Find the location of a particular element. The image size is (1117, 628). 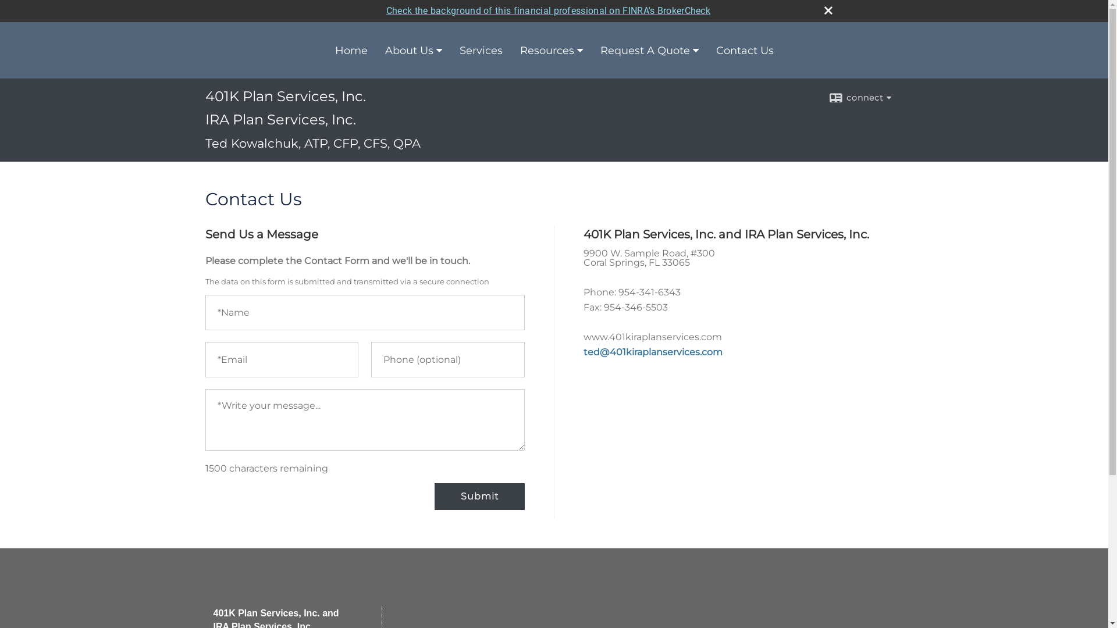

ted@401kiraplanservices.com is located at coordinates (653, 352).